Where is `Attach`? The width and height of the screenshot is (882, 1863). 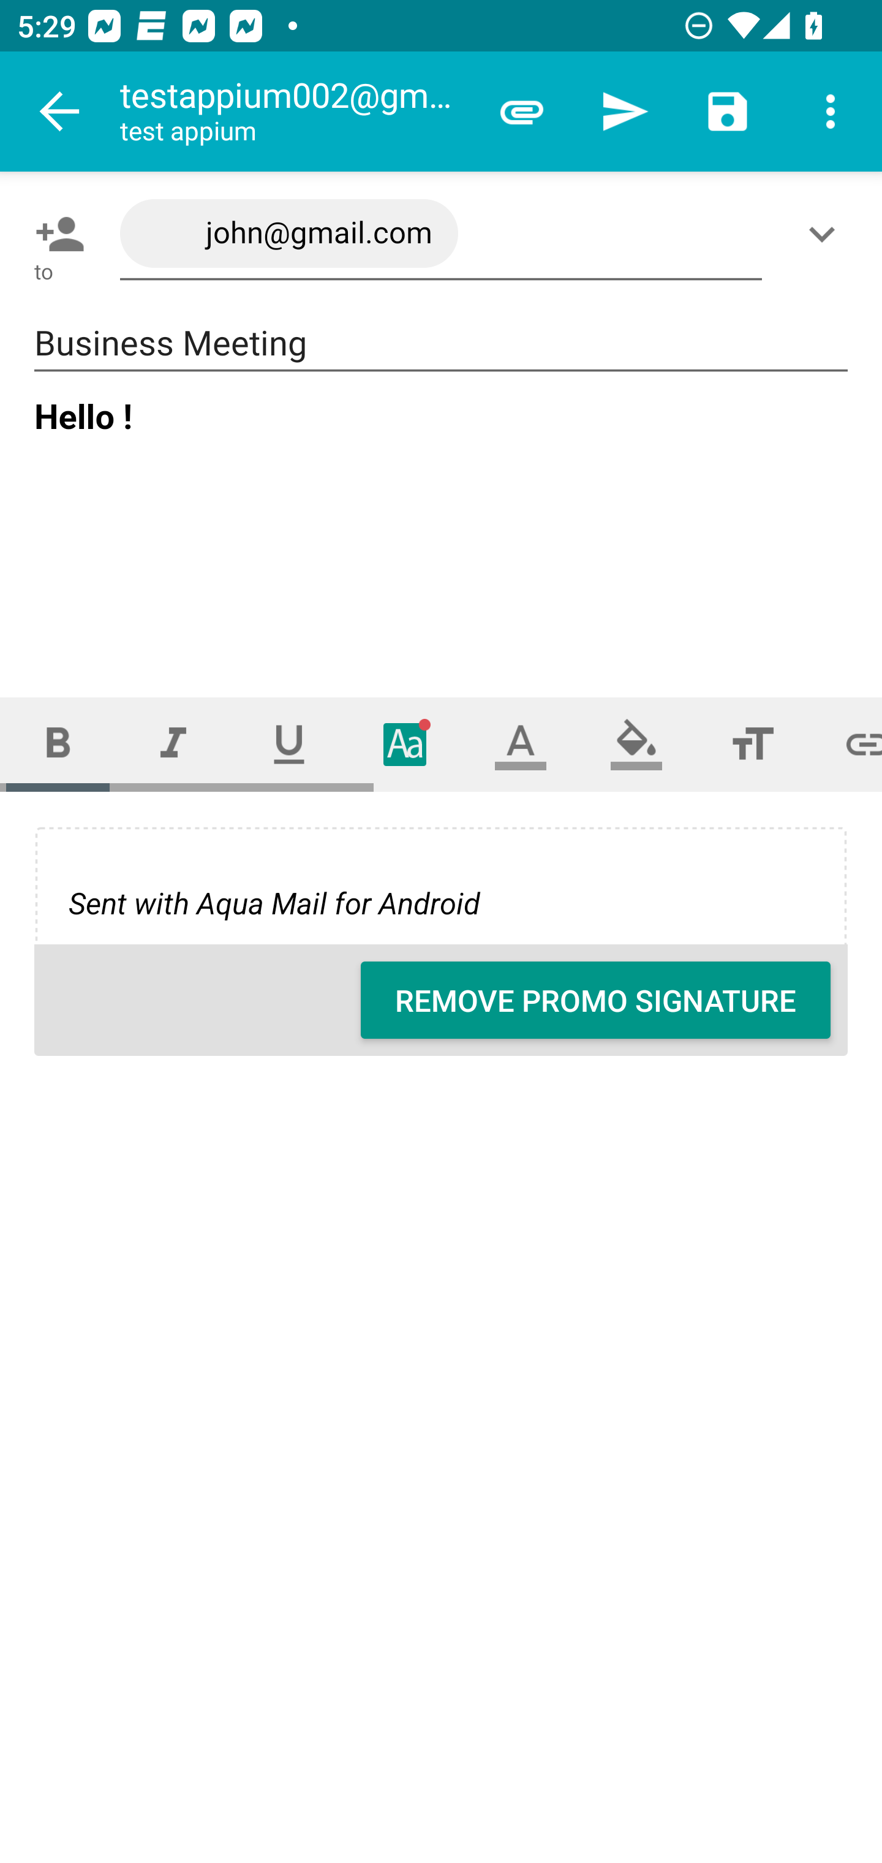 Attach is located at coordinates (522, 112).